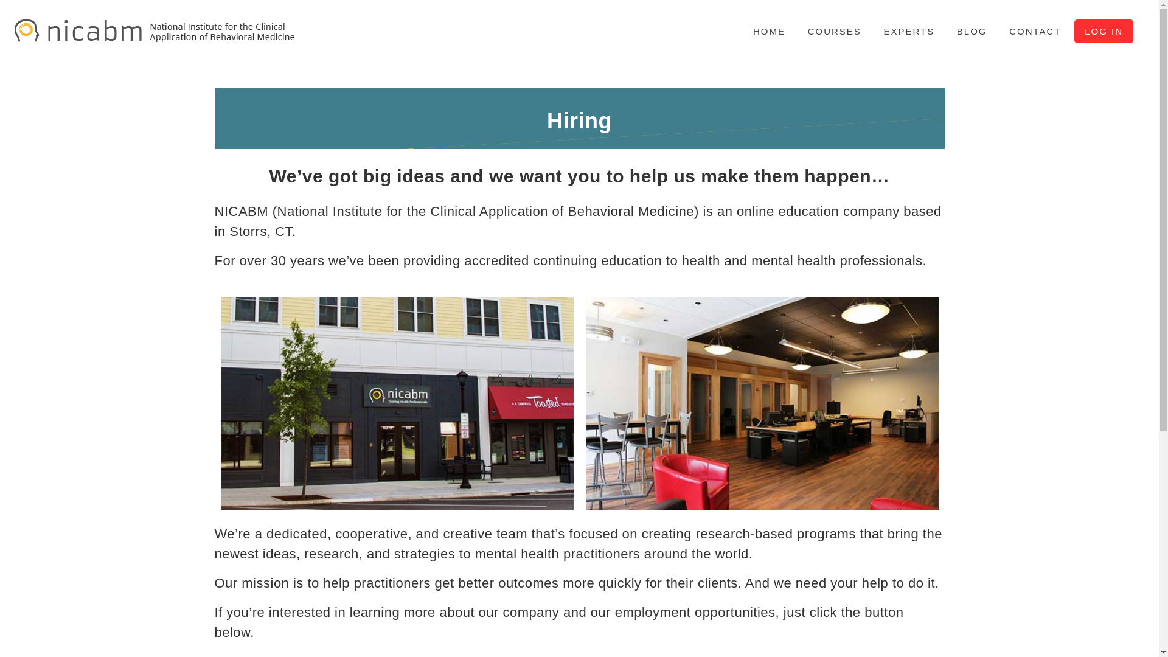 This screenshot has height=657, width=1168. Describe the element at coordinates (769, 31) in the screenshot. I see `HOME` at that location.